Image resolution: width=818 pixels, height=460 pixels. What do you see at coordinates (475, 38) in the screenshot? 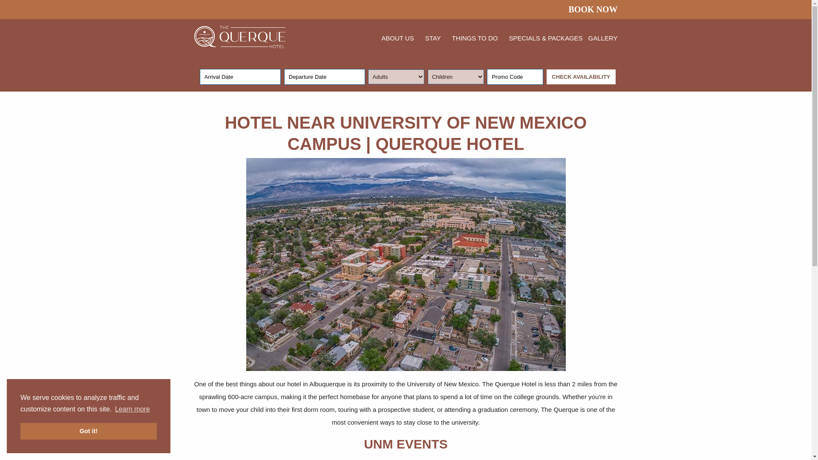
I see `THINGS TO DO` at bounding box center [475, 38].